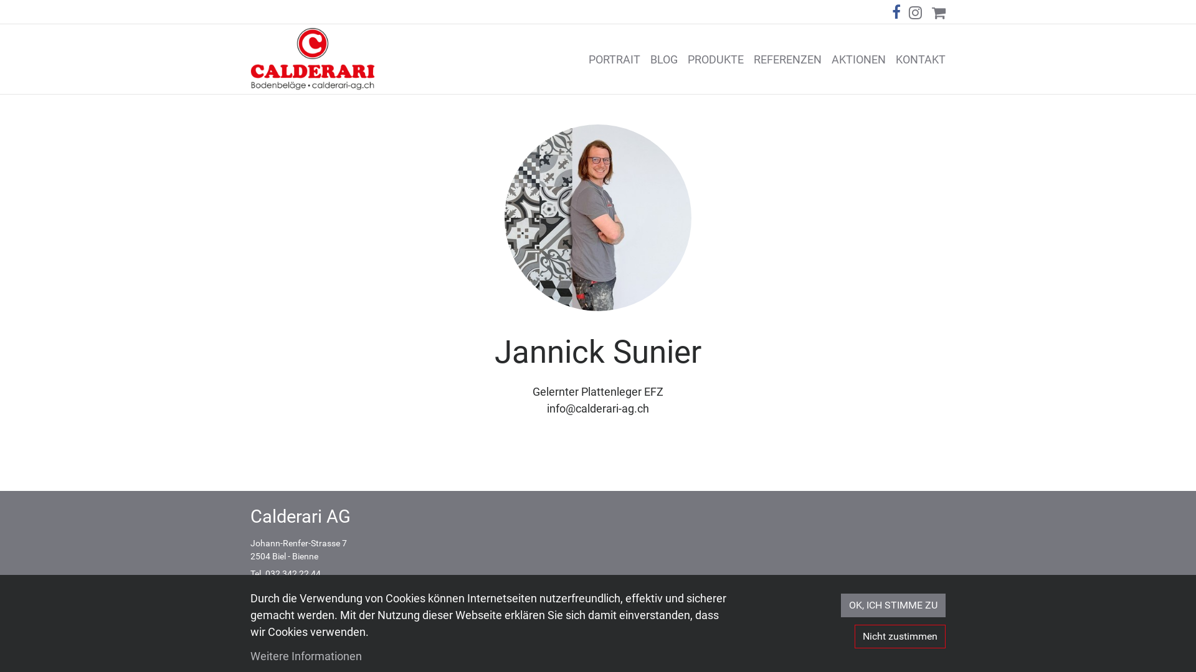 The image size is (1196, 672). Describe the element at coordinates (288, 622) in the screenshot. I see `Datenschutzgesetz` at that location.